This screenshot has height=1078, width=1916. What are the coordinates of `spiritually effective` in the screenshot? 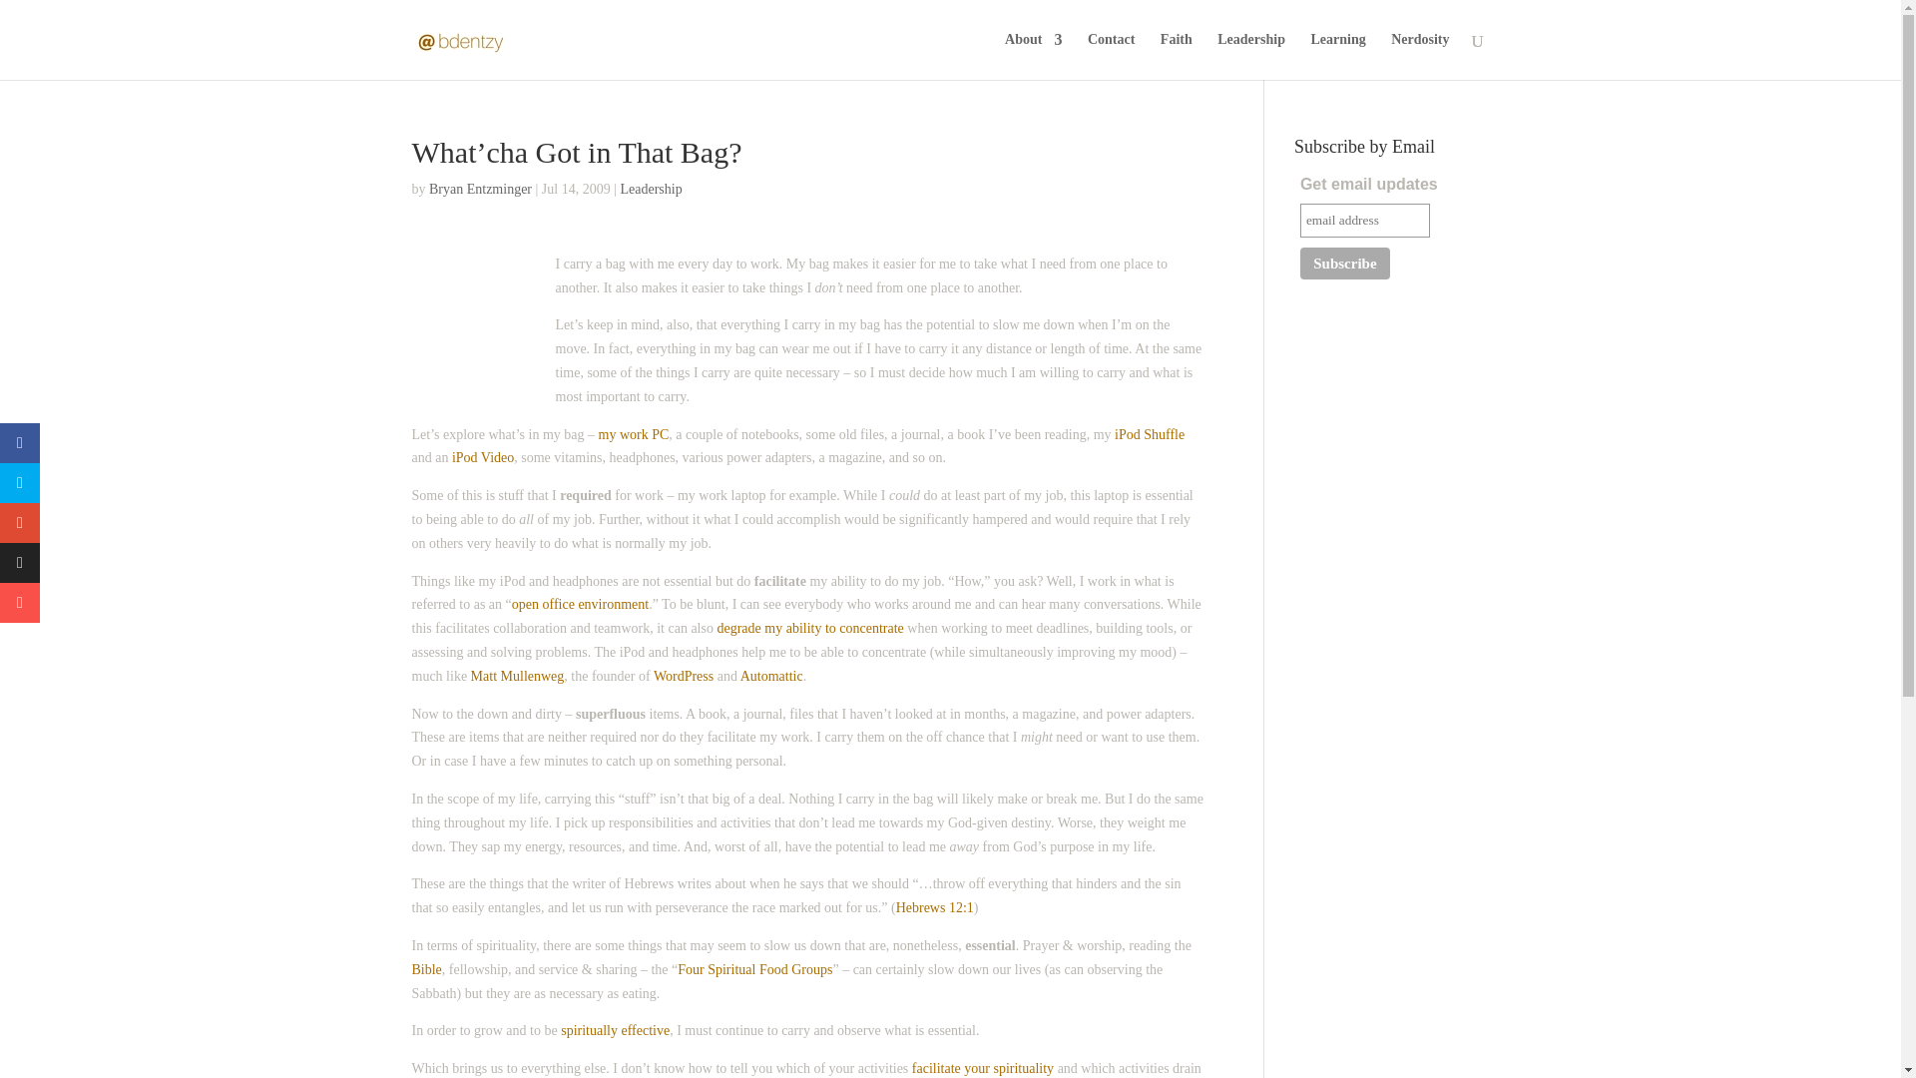 It's located at (615, 1030).